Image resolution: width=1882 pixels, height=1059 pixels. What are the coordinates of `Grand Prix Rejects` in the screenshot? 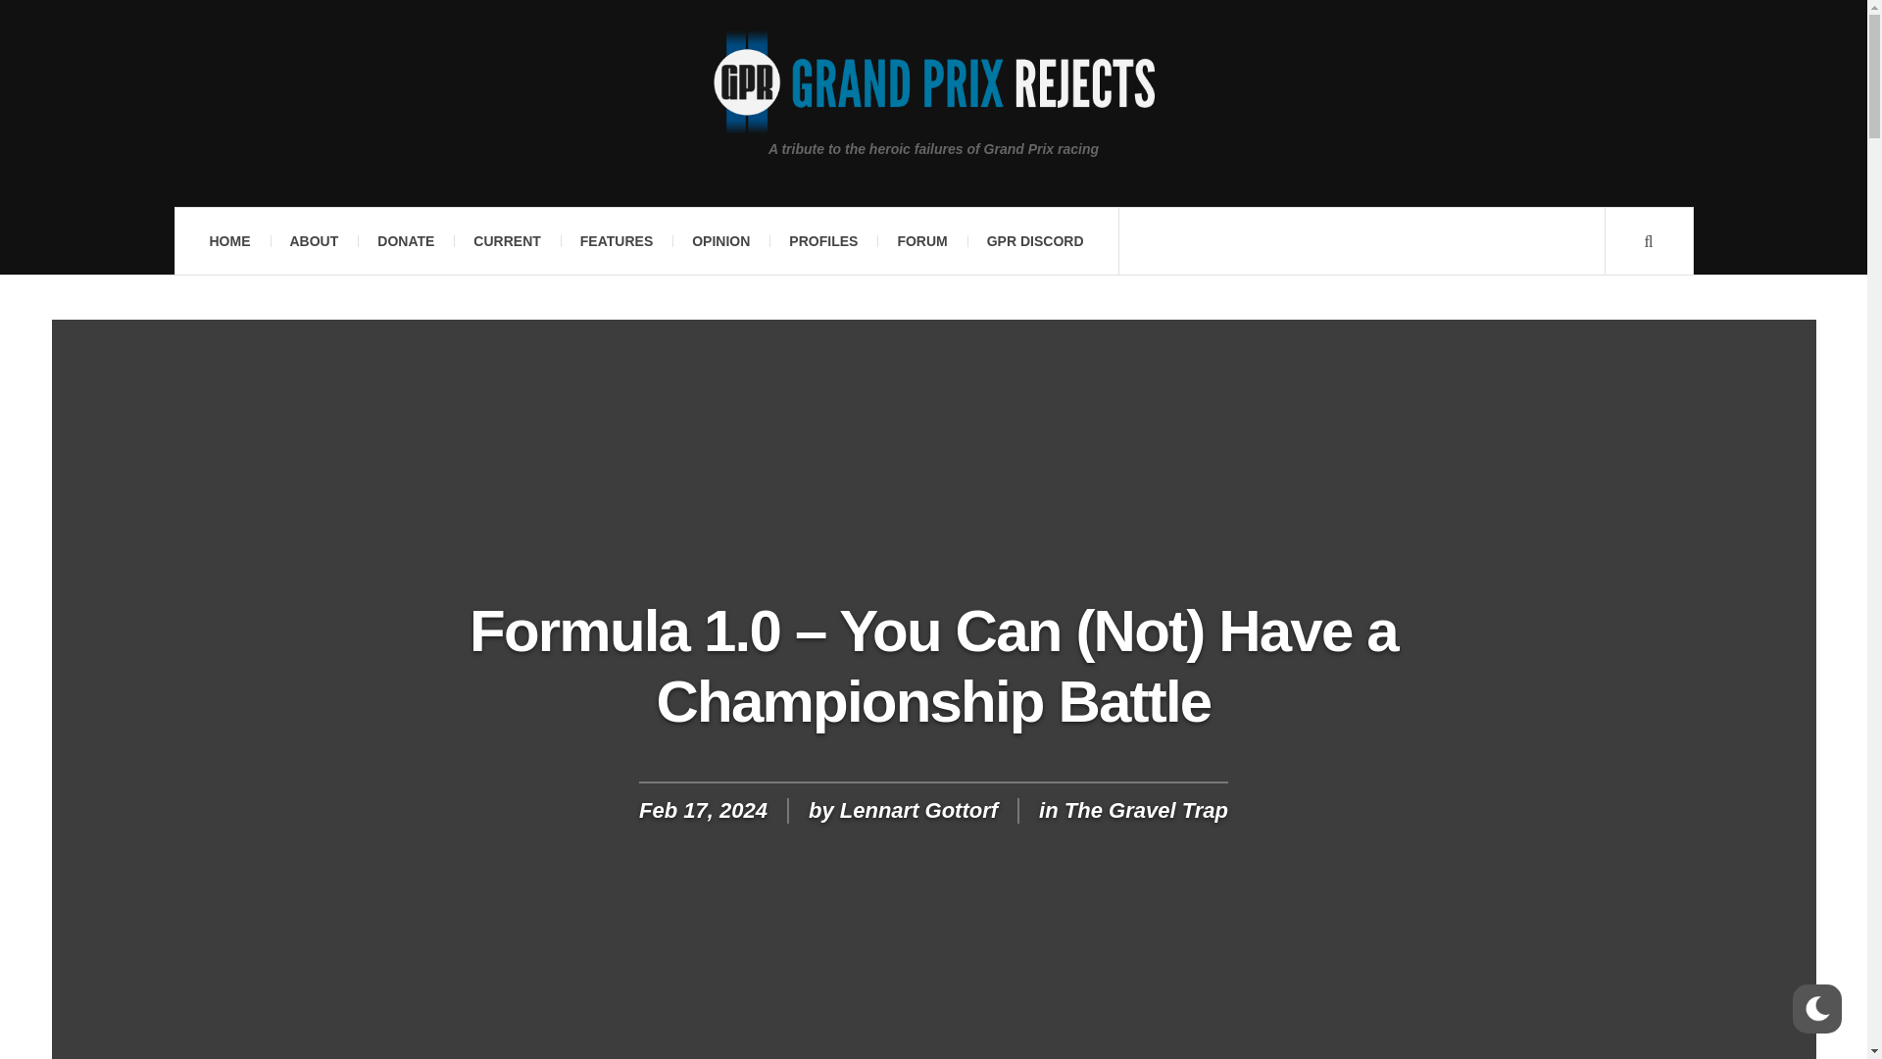 It's located at (933, 82).